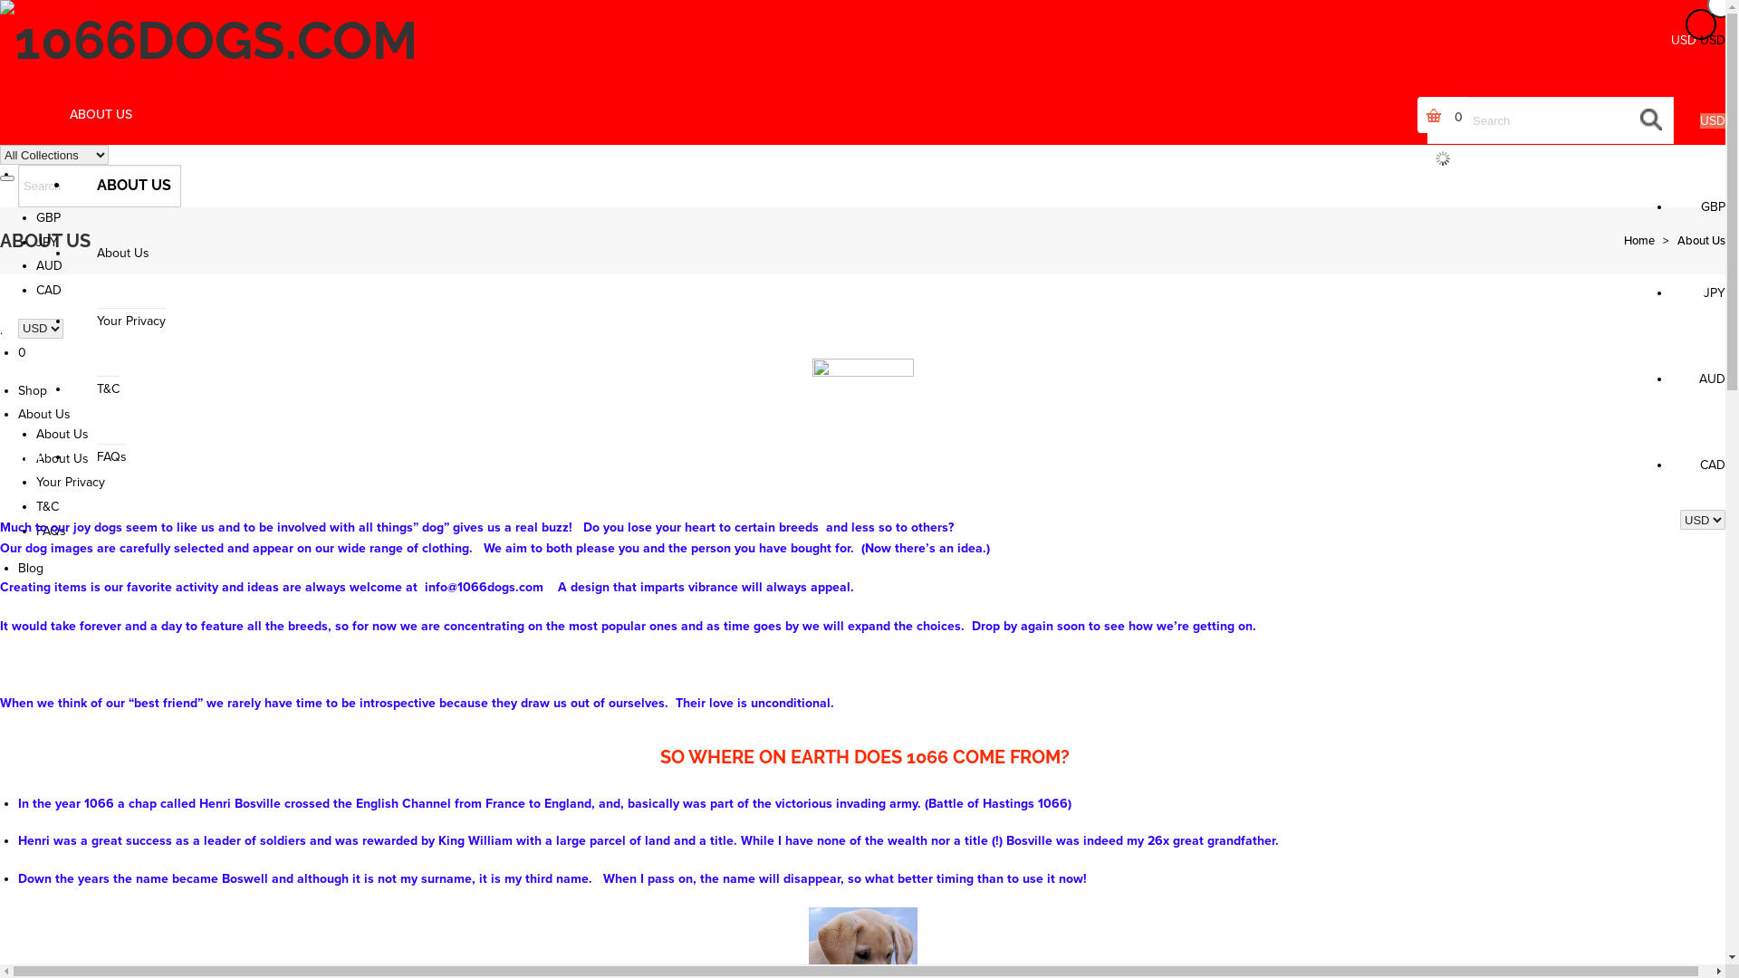 Image resolution: width=1739 pixels, height=978 pixels. What do you see at coordinates (51, 531) in the screenshot?
I see `FAQs` at bounding box center [51, 531].